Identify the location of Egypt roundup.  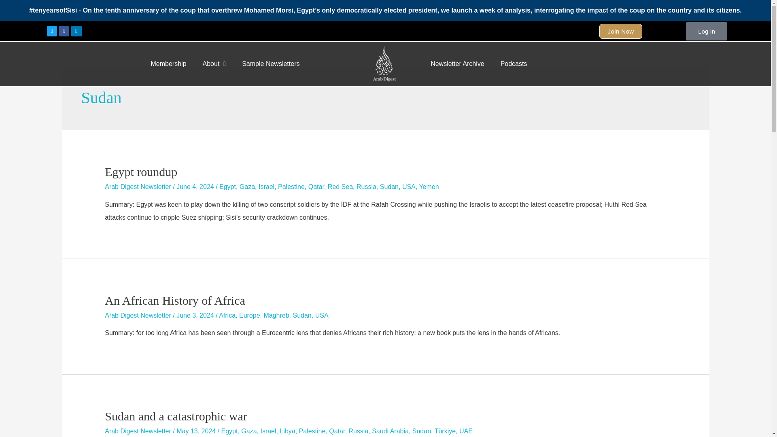
(141, 172).